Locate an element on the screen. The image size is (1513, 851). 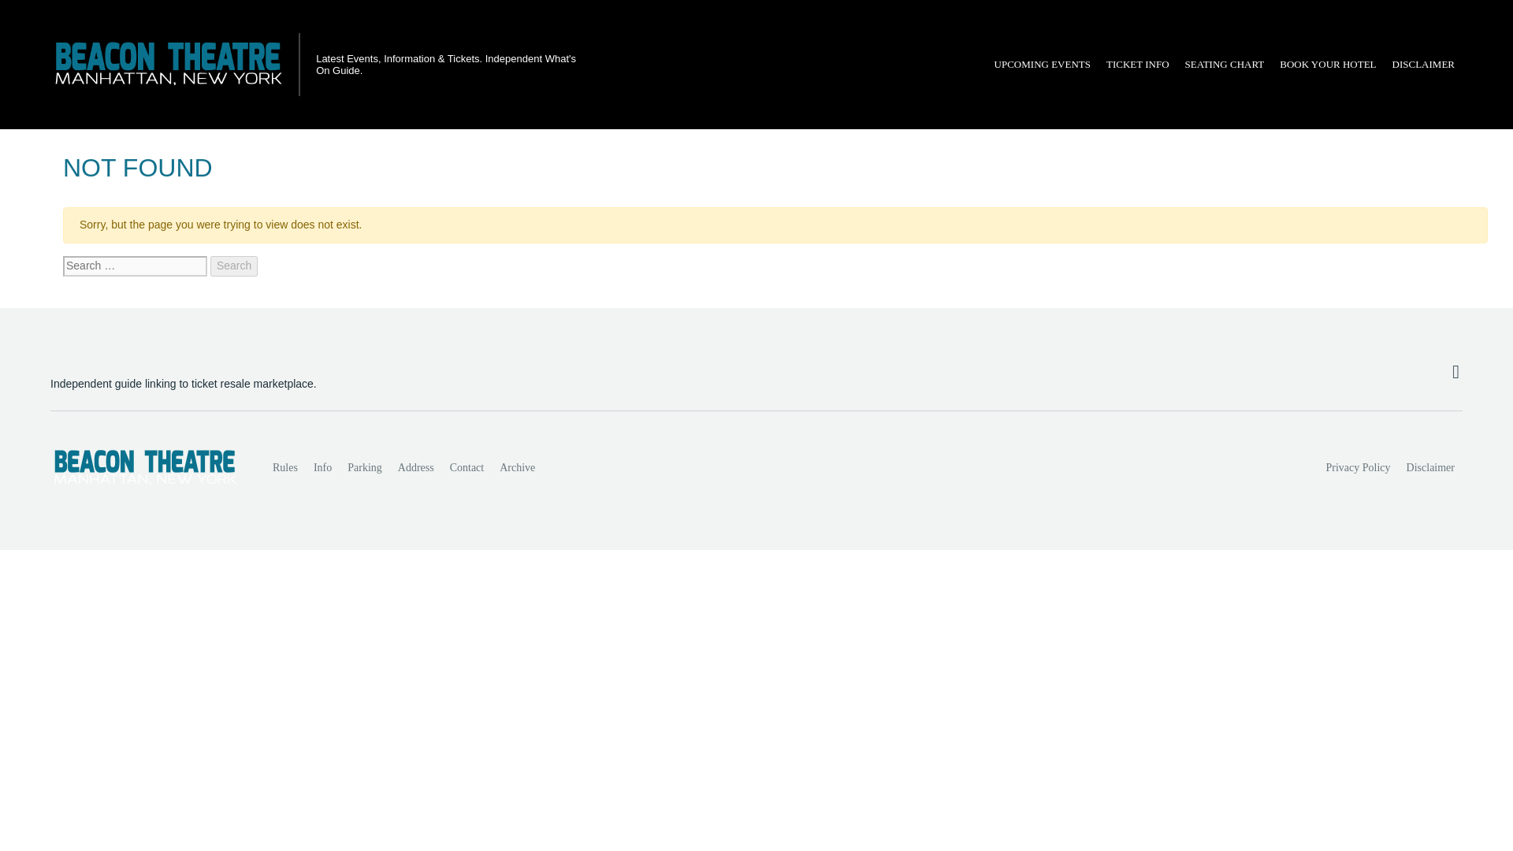
Parking is located at coordinates (364, 468).